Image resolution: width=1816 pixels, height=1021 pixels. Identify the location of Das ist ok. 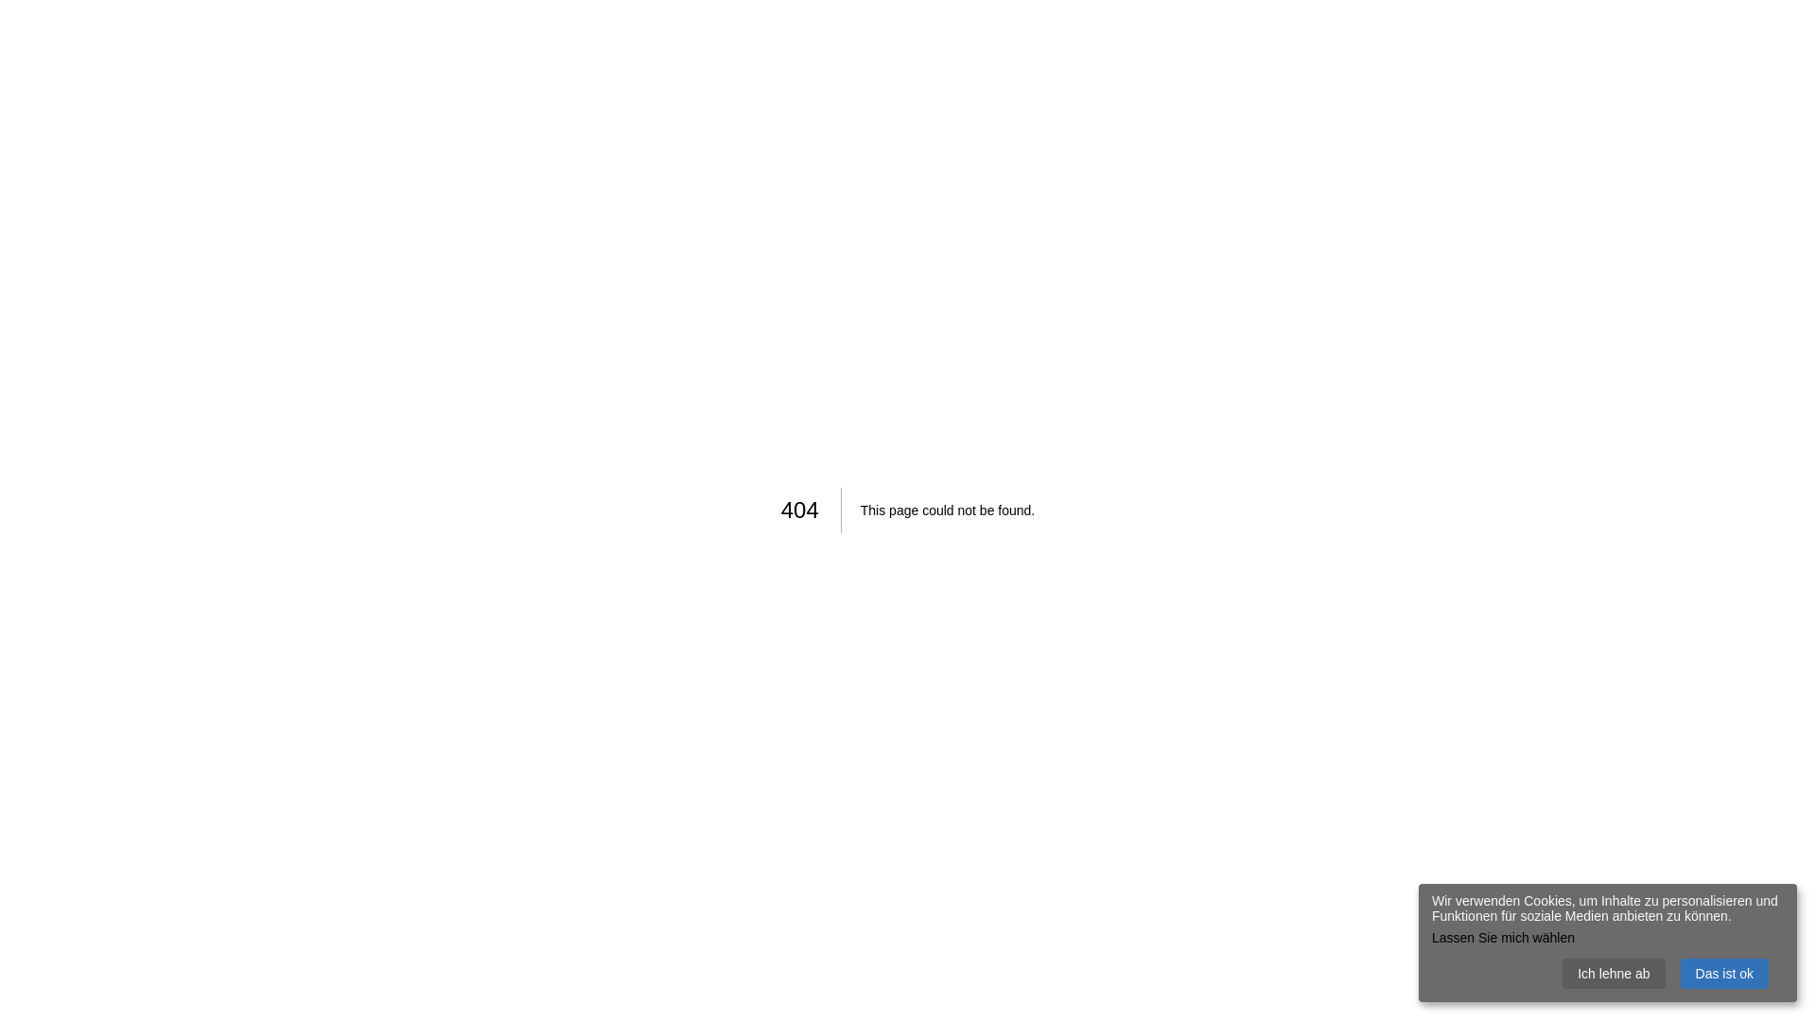
(1725, 974).